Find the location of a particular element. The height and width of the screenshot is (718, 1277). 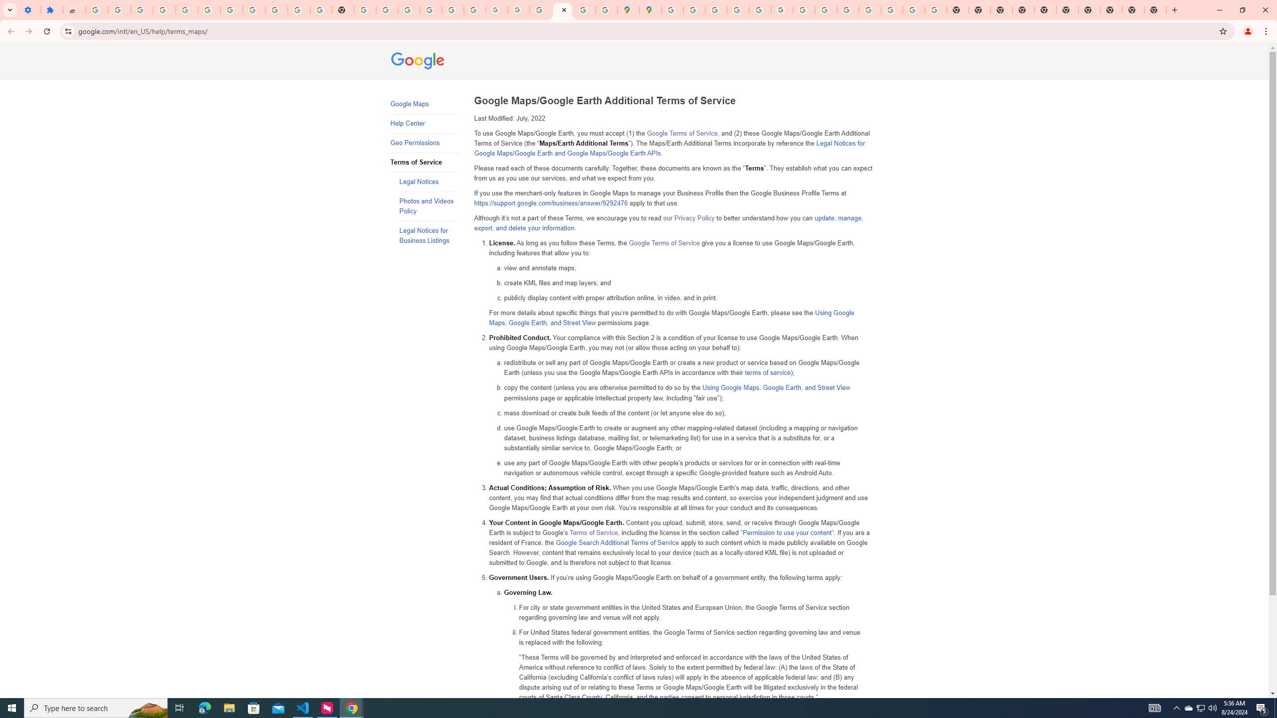

Google Images is located at coordinates (936, 10).